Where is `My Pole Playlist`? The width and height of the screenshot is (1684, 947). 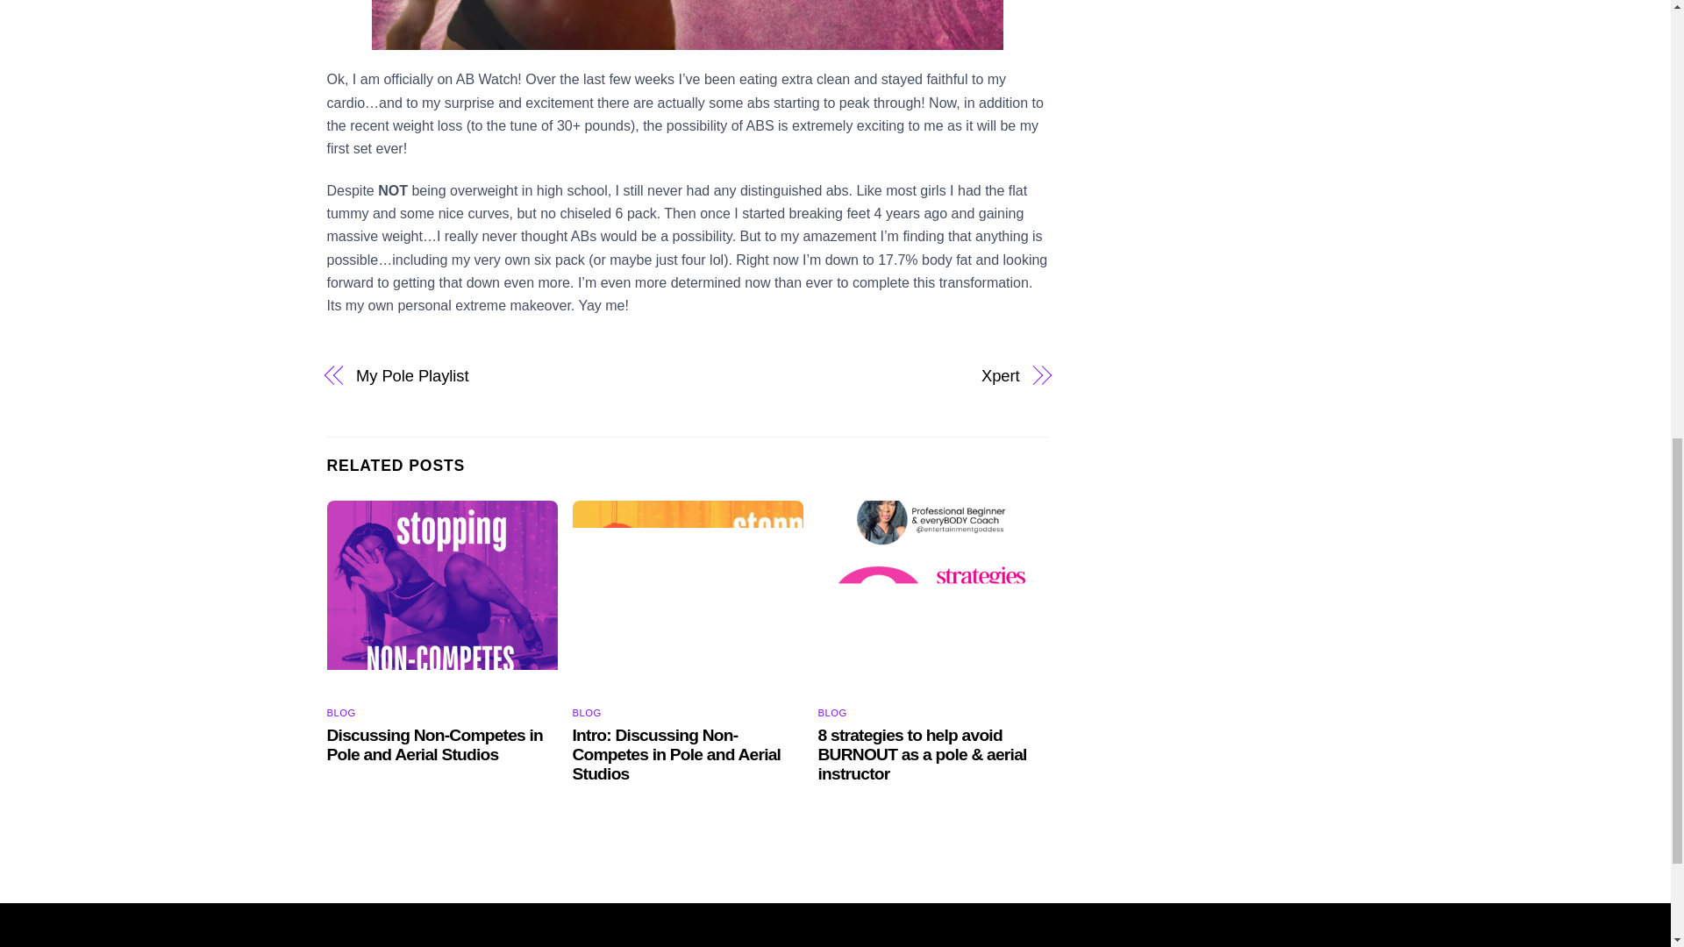
My Pole Playlist is located at coordinates (510, 375).